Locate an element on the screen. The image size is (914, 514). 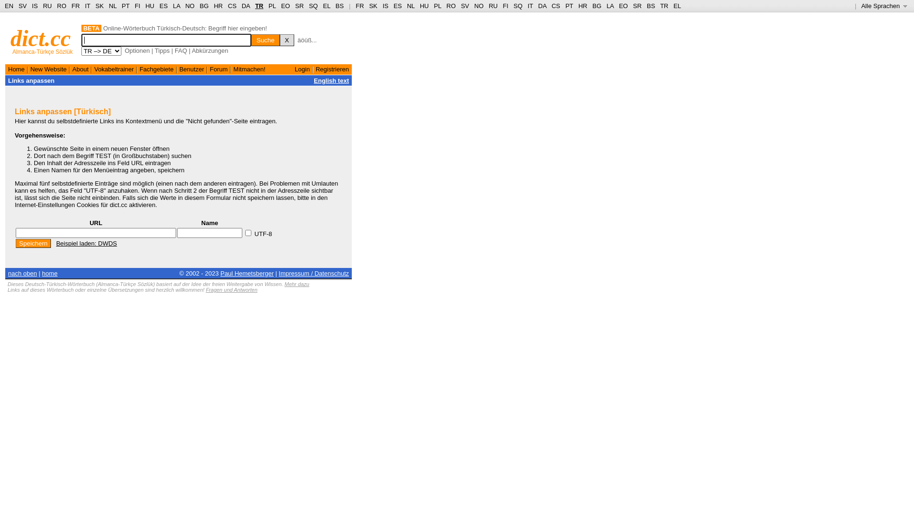
HU is located at coordinates (149, 6).